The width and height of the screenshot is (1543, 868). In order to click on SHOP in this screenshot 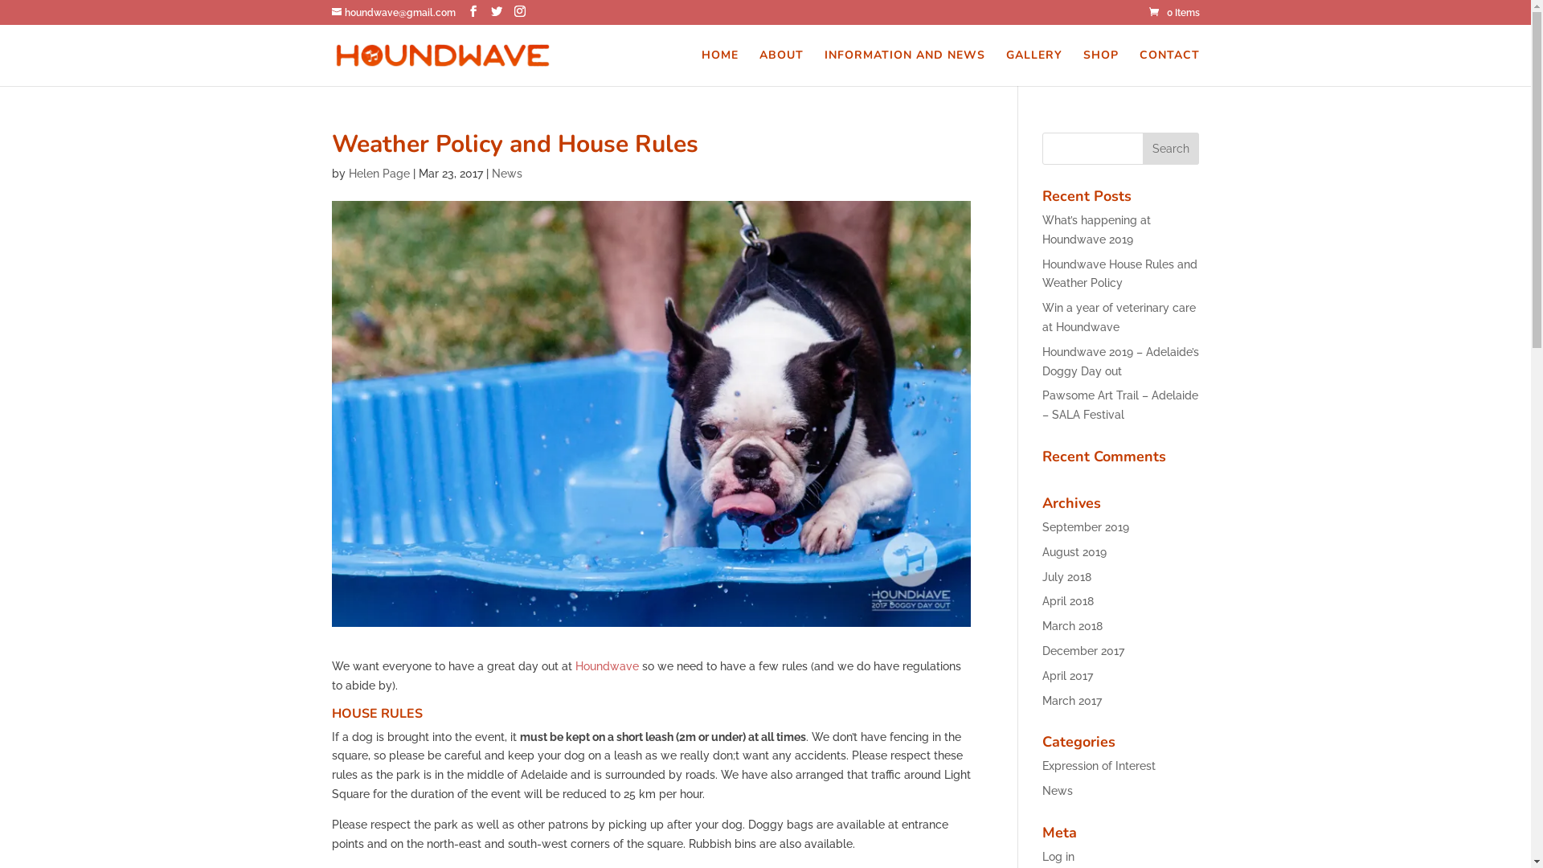, I will do `click(1101, 68)`.